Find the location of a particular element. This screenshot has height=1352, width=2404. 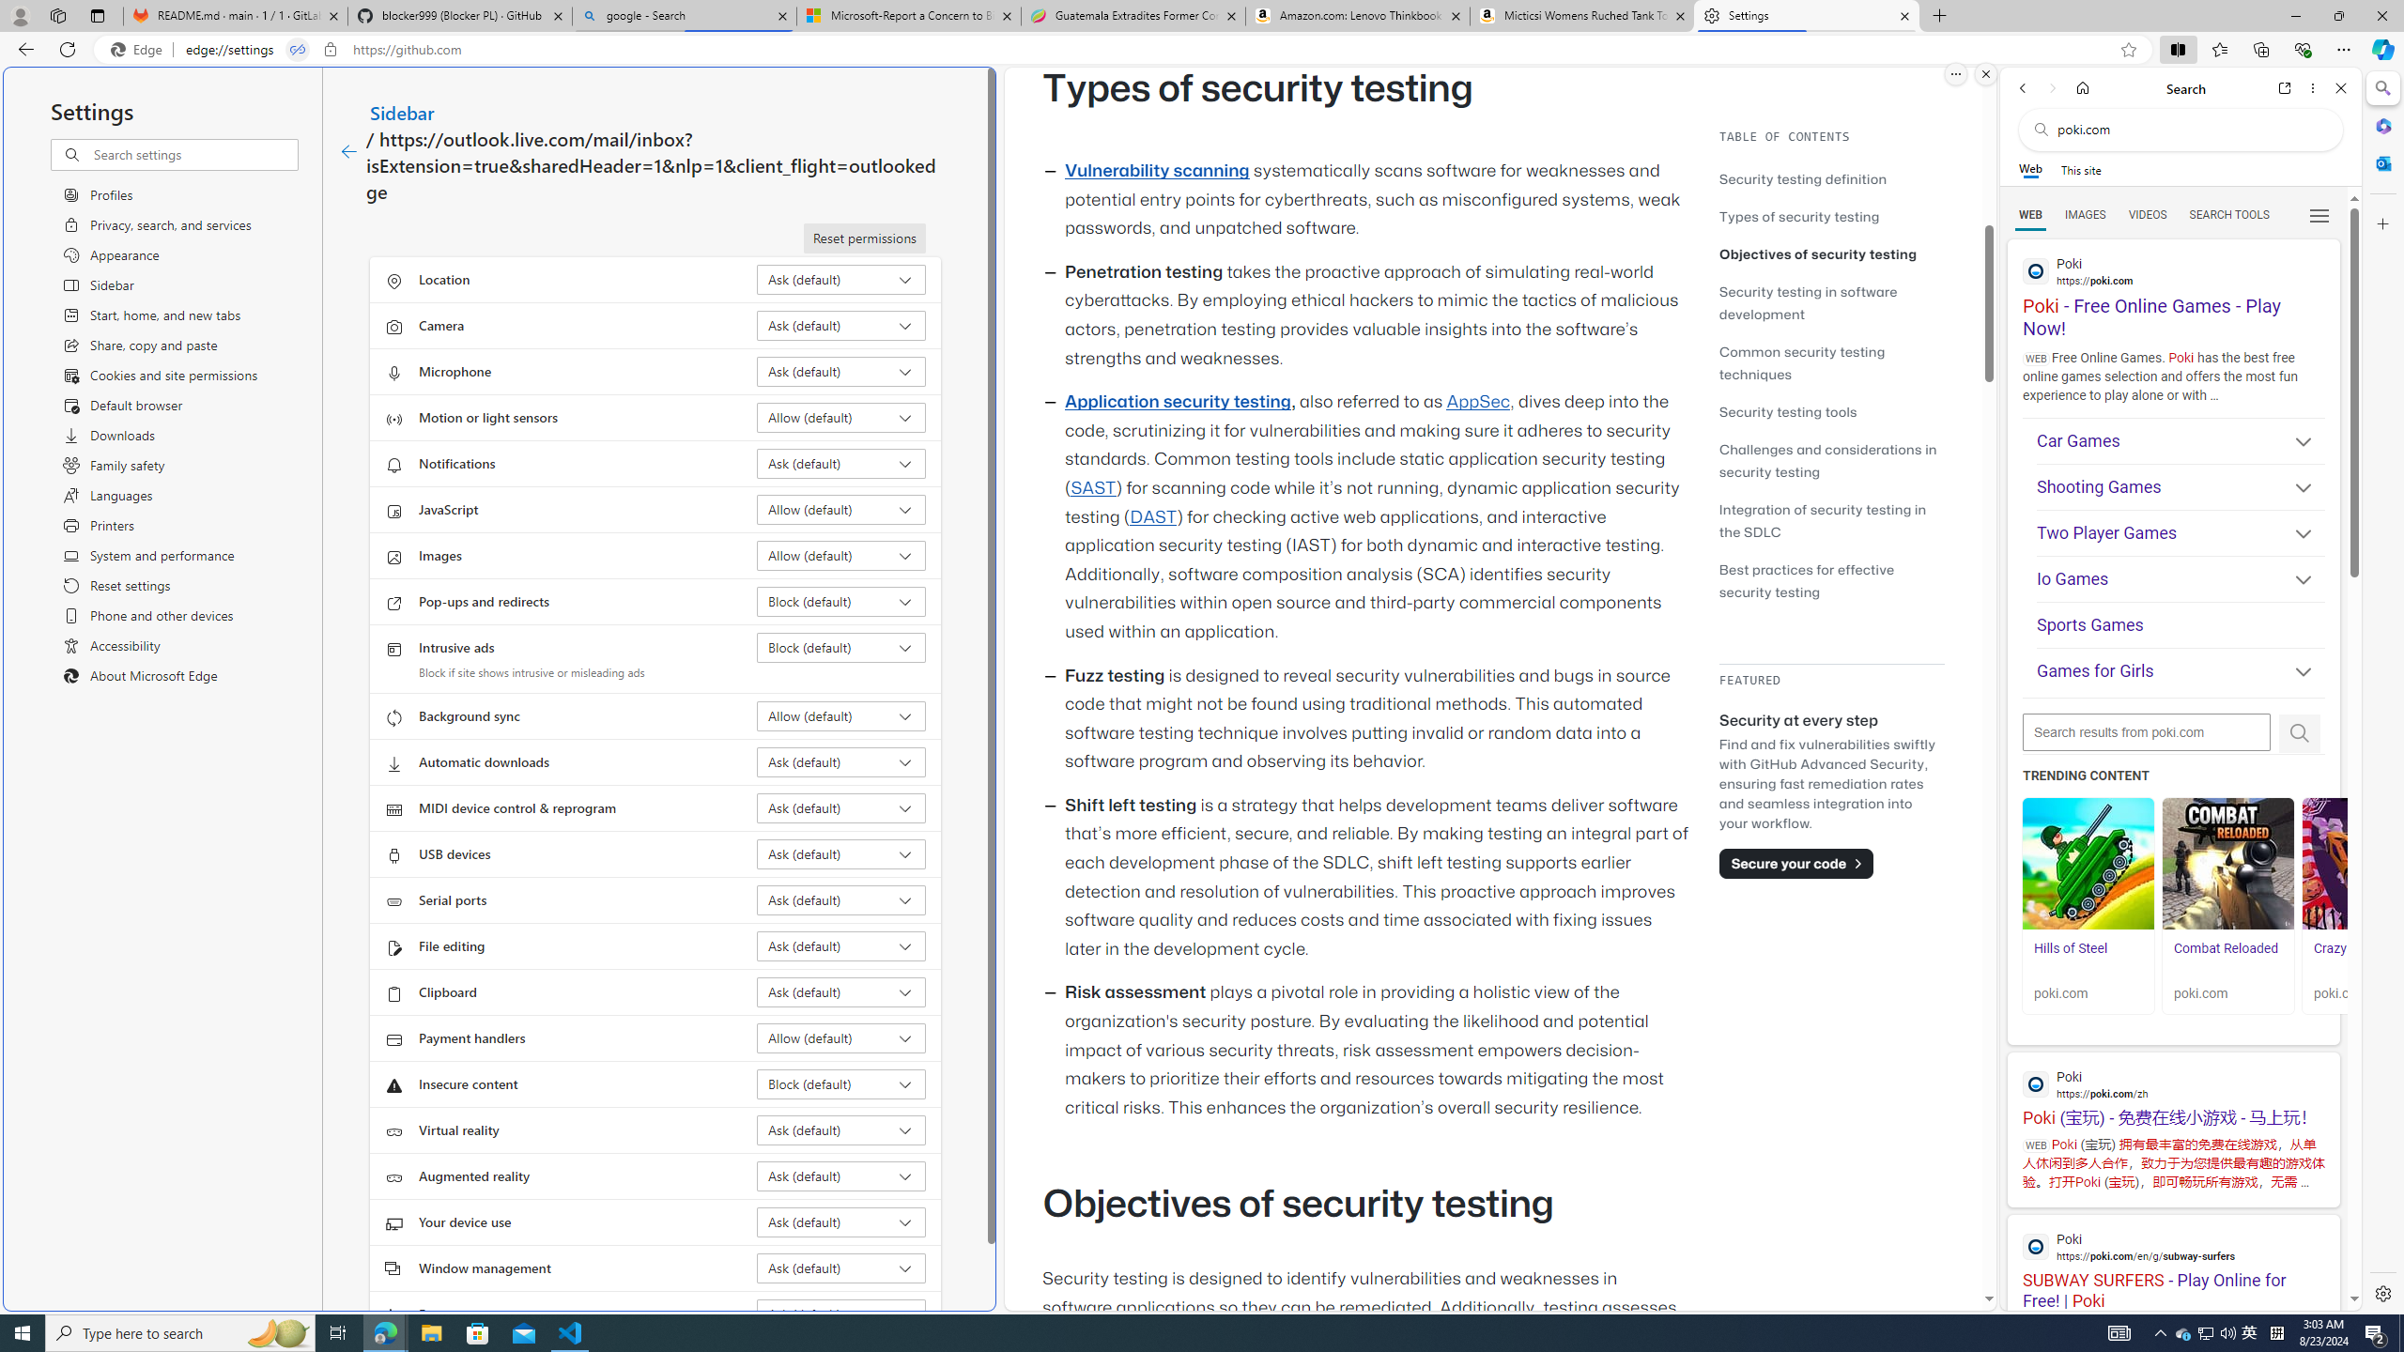

Payment handlers Allow (default) is located at coordinates (841, 1038).